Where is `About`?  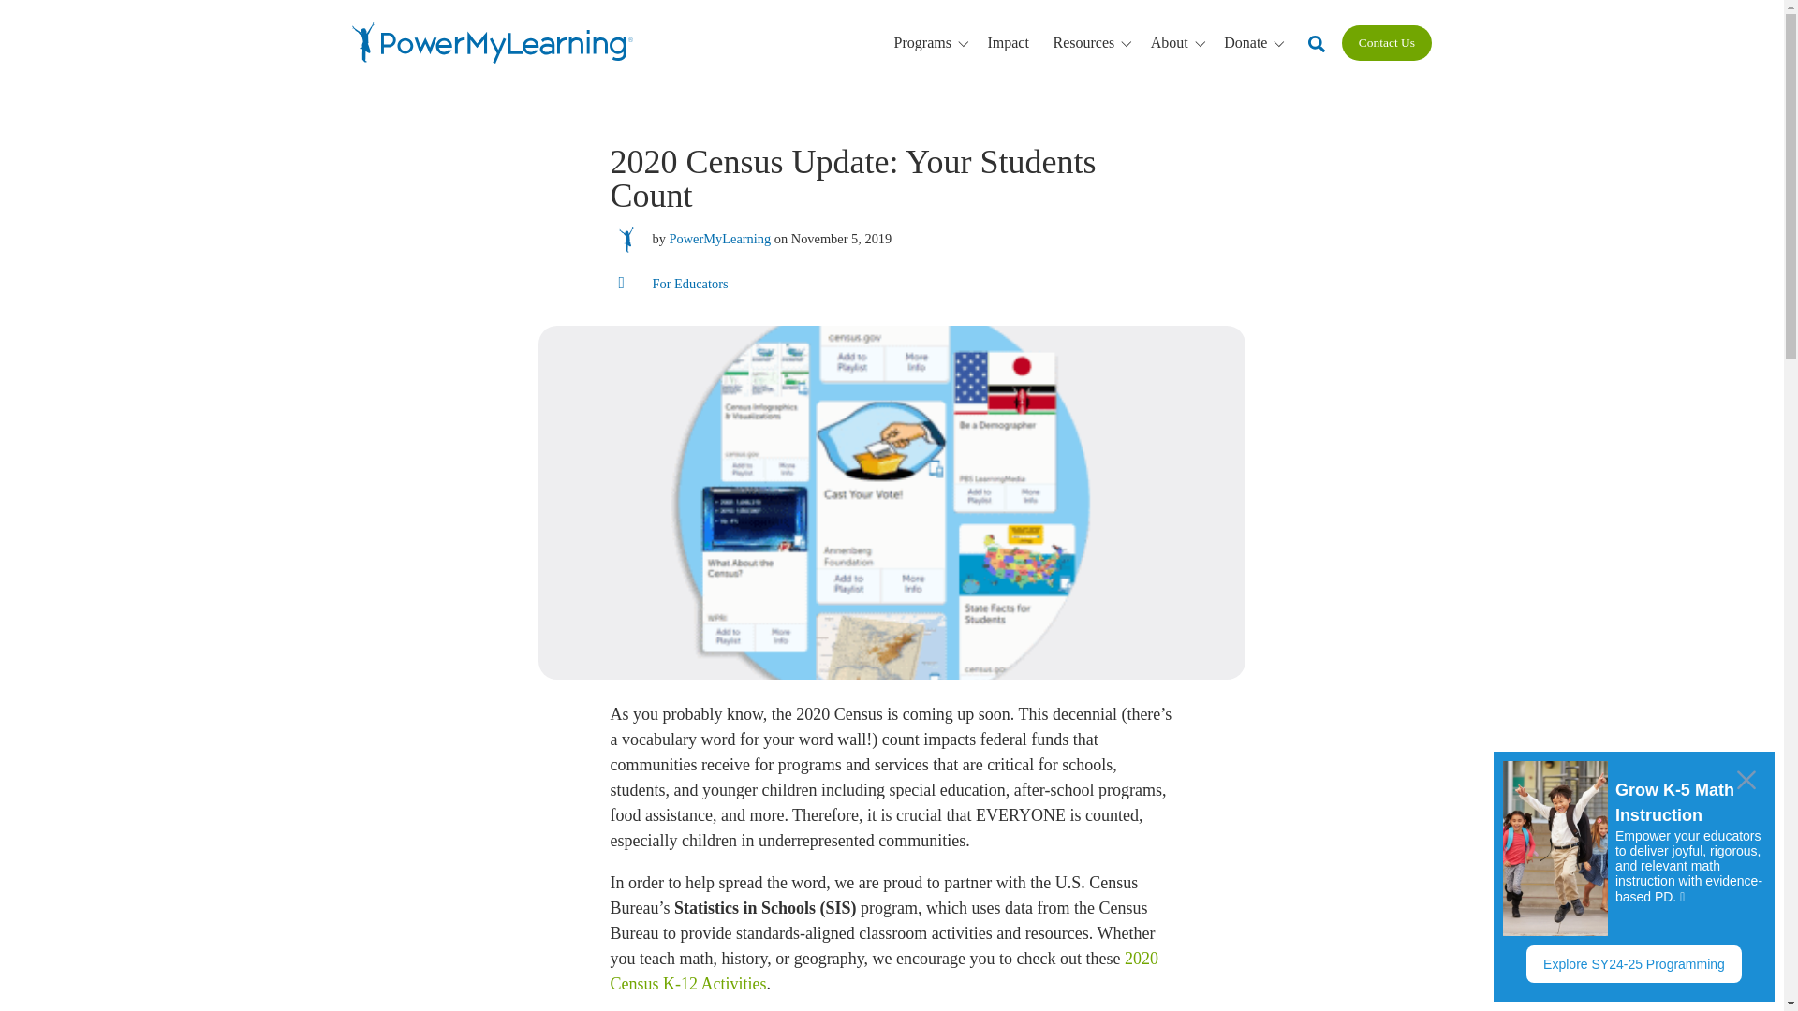
About is located at coordinates (1181, 43).